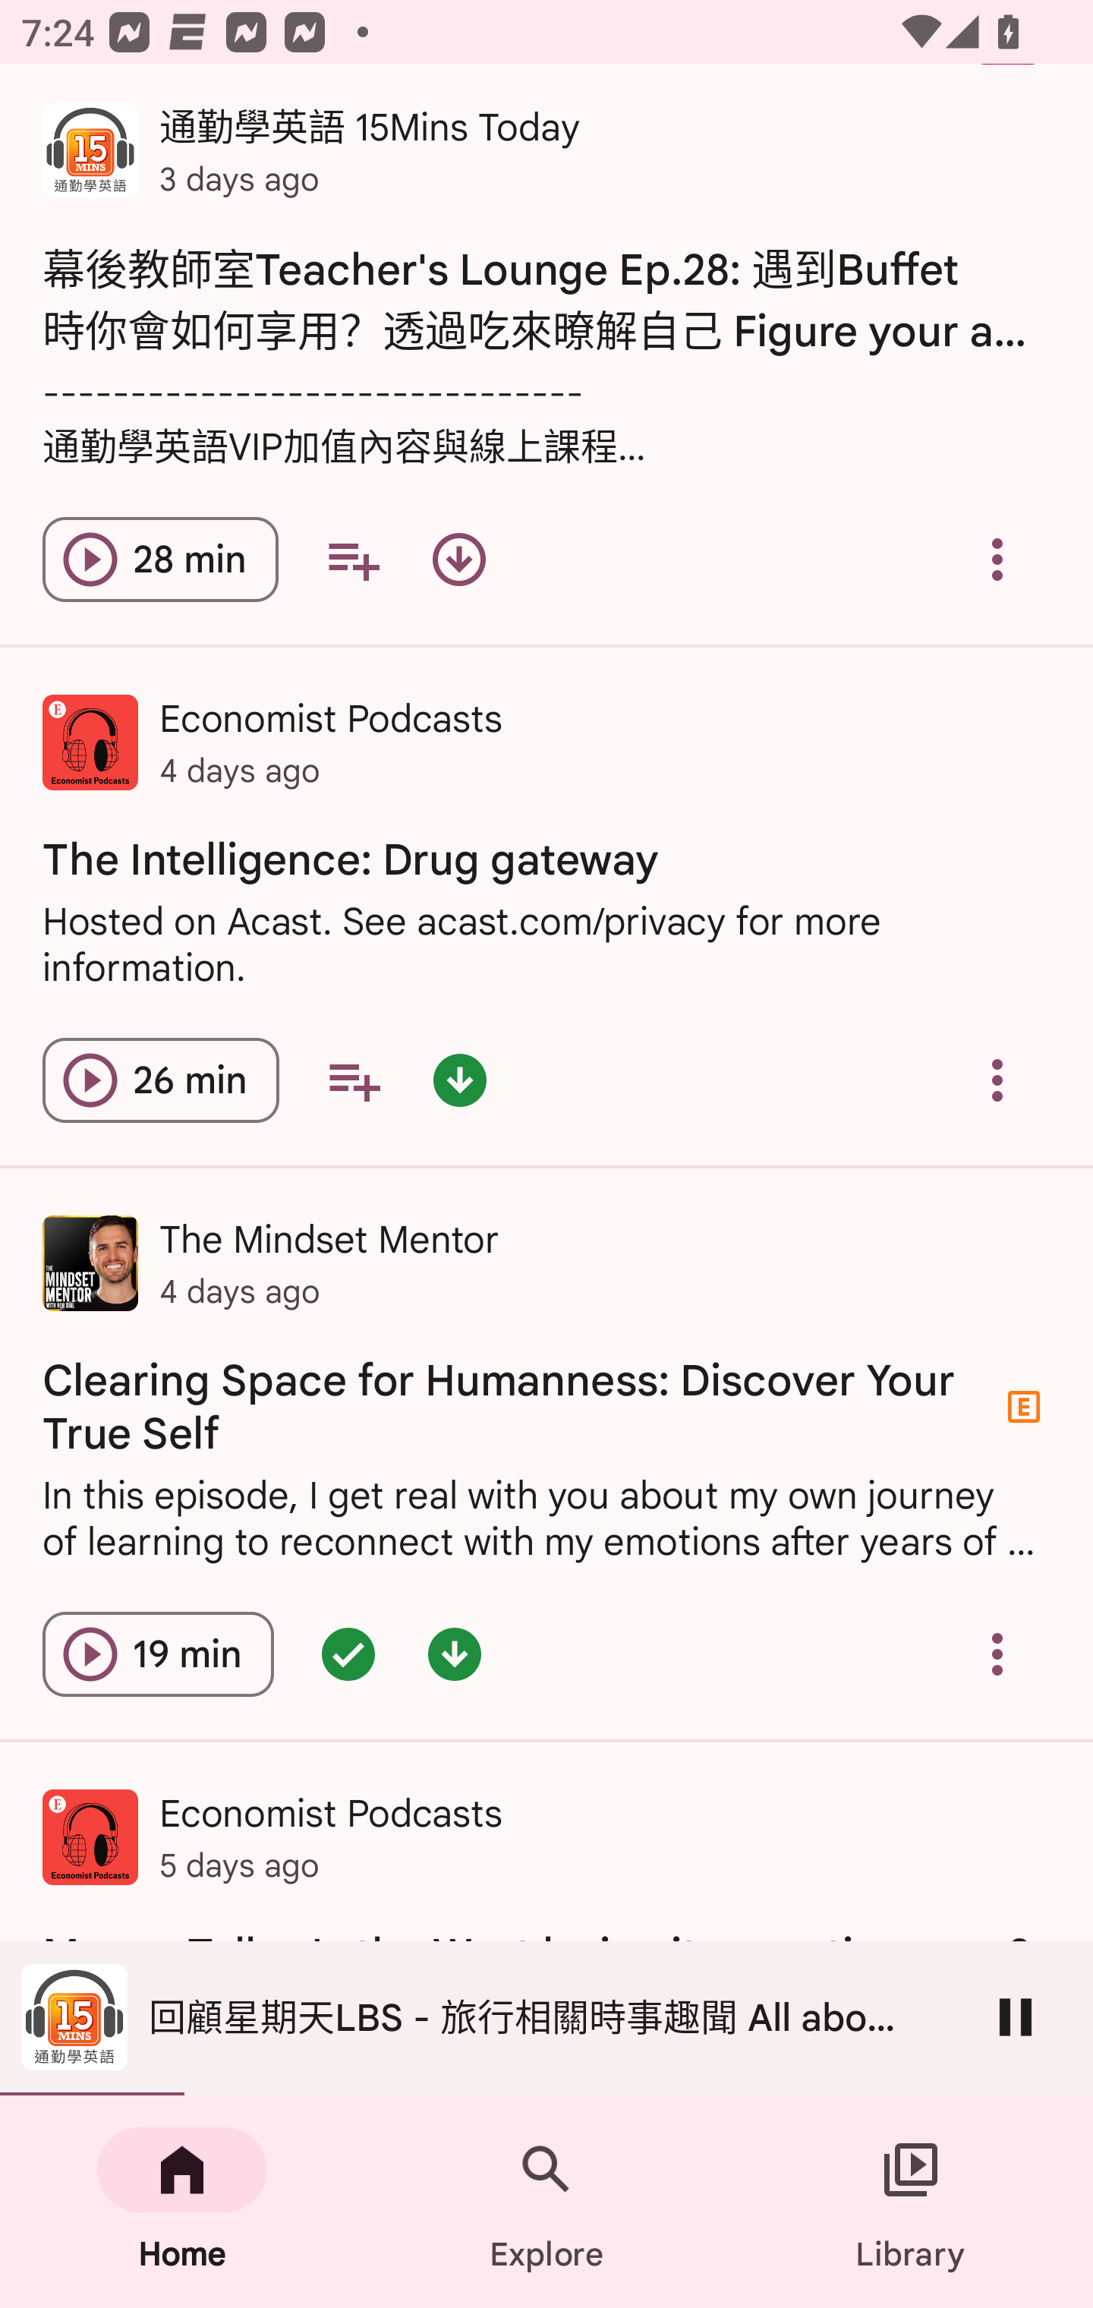  Describe the element at coordinates (354, 1080) in the screenshot. I see `Add to your queue` at that location.